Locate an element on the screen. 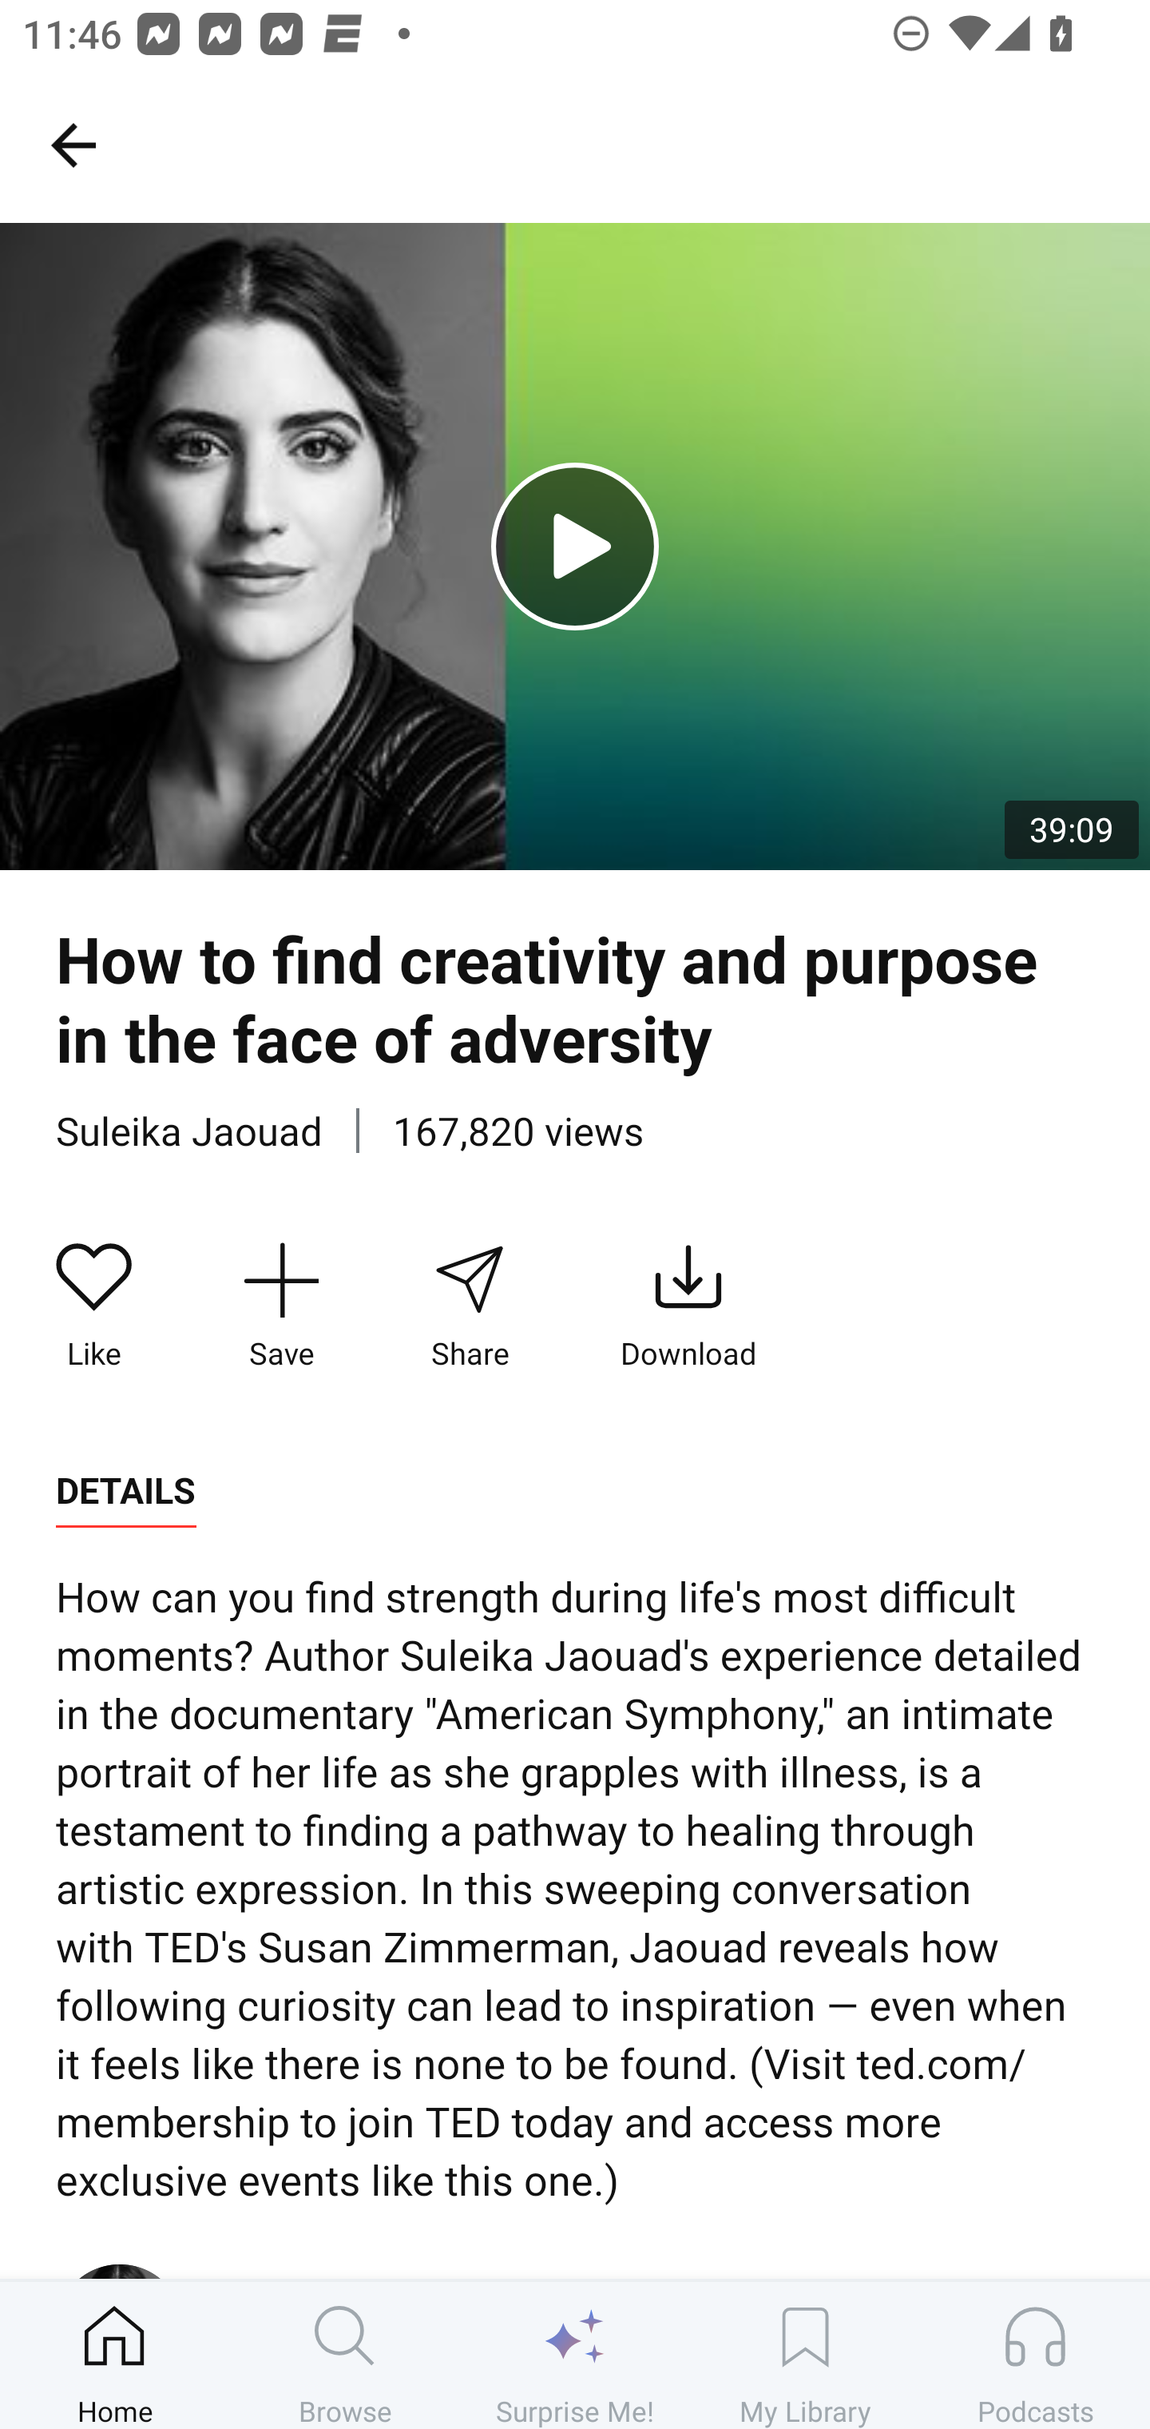  DETAILS is located at coordinates (125, 1491).